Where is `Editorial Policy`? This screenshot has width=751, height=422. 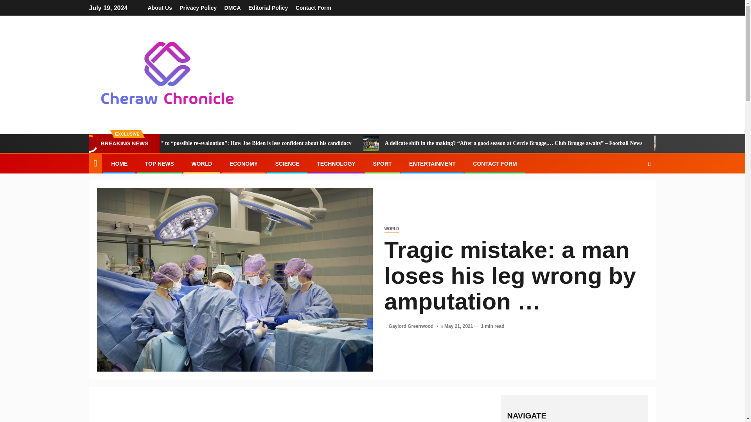
Editorial Policy is located at coordinates (268, 8).